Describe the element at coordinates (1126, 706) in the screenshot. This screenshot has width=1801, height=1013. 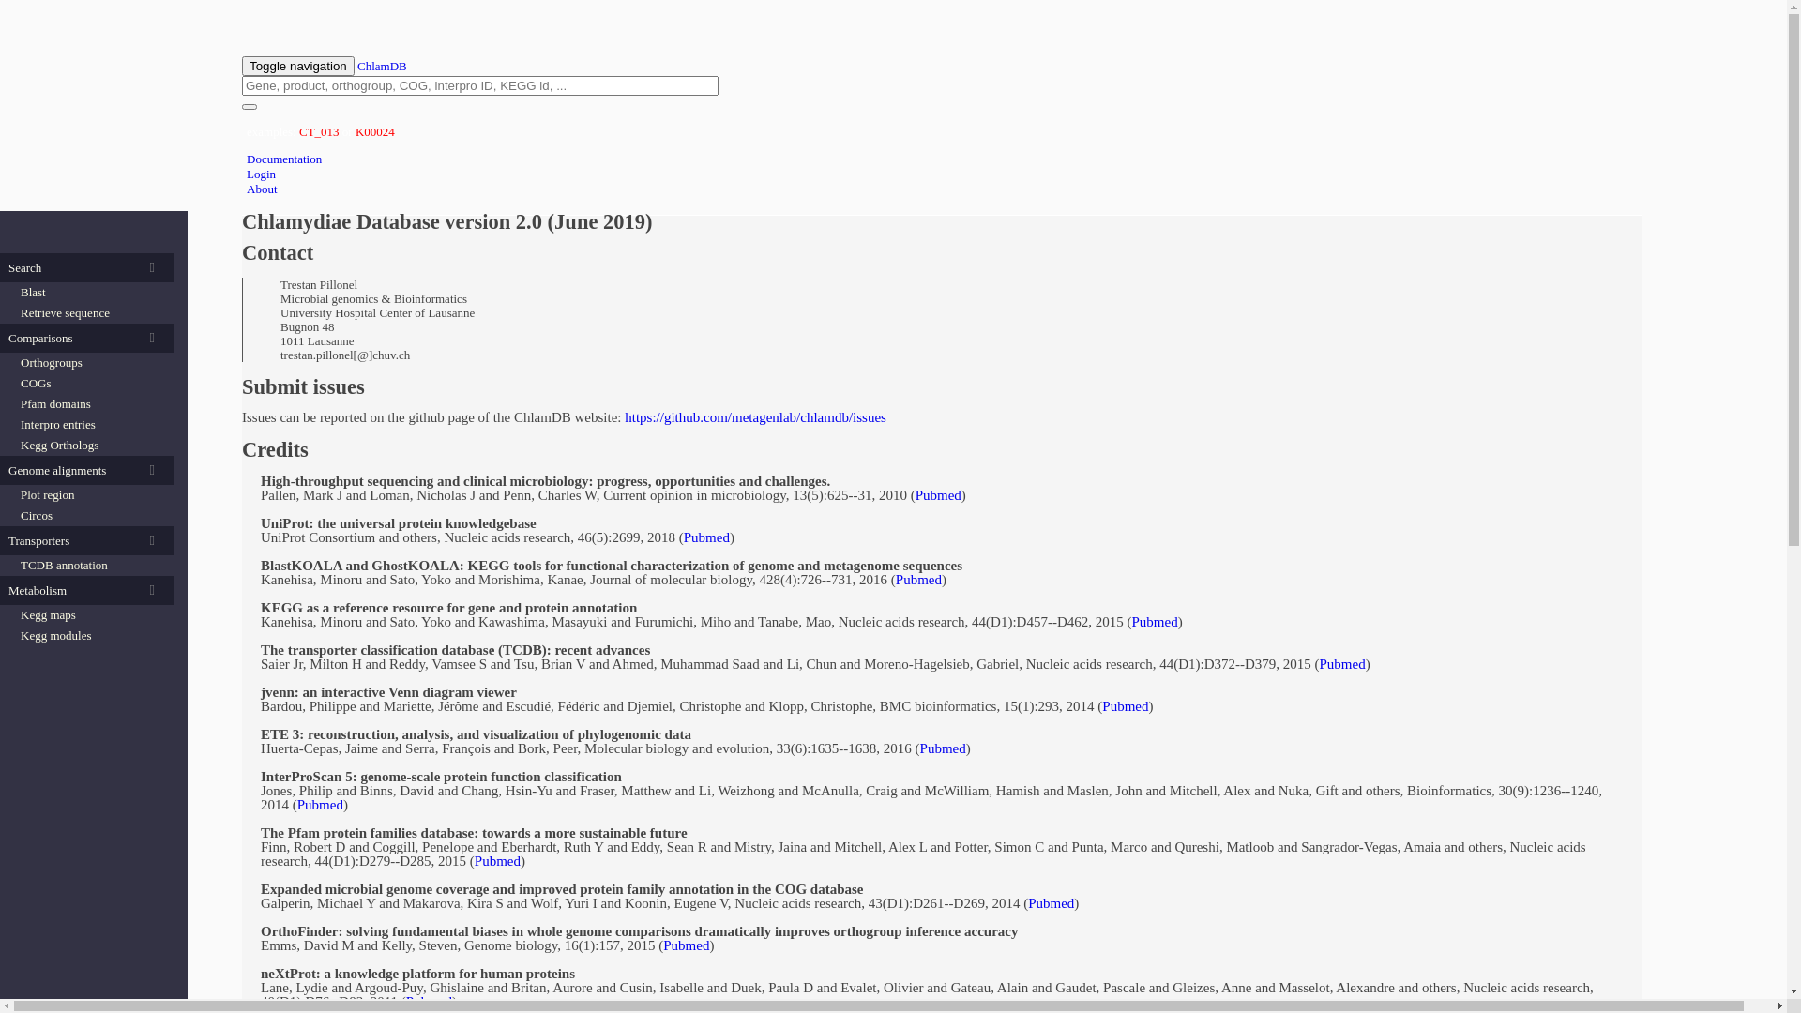
I see `Pubmed` at that location.